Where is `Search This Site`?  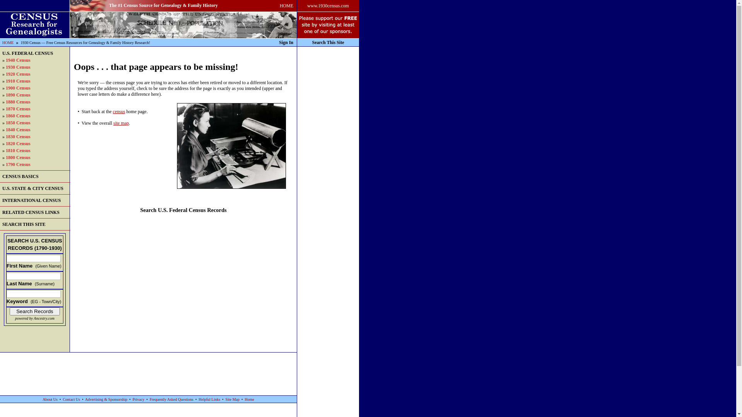 Search This Site is located at coordinates (328, 42).